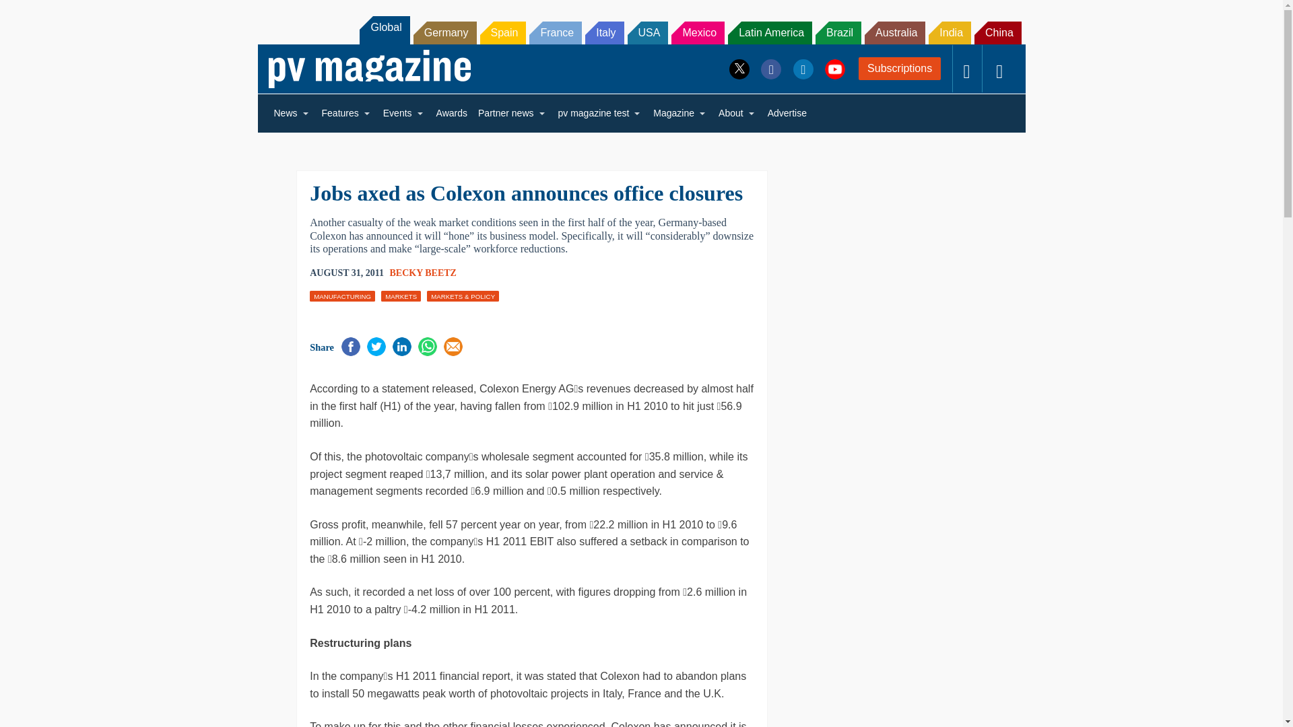  What do you see at coordinates (555, 32) in the screenshot?
I see `France` at bounding box center [555, 32].